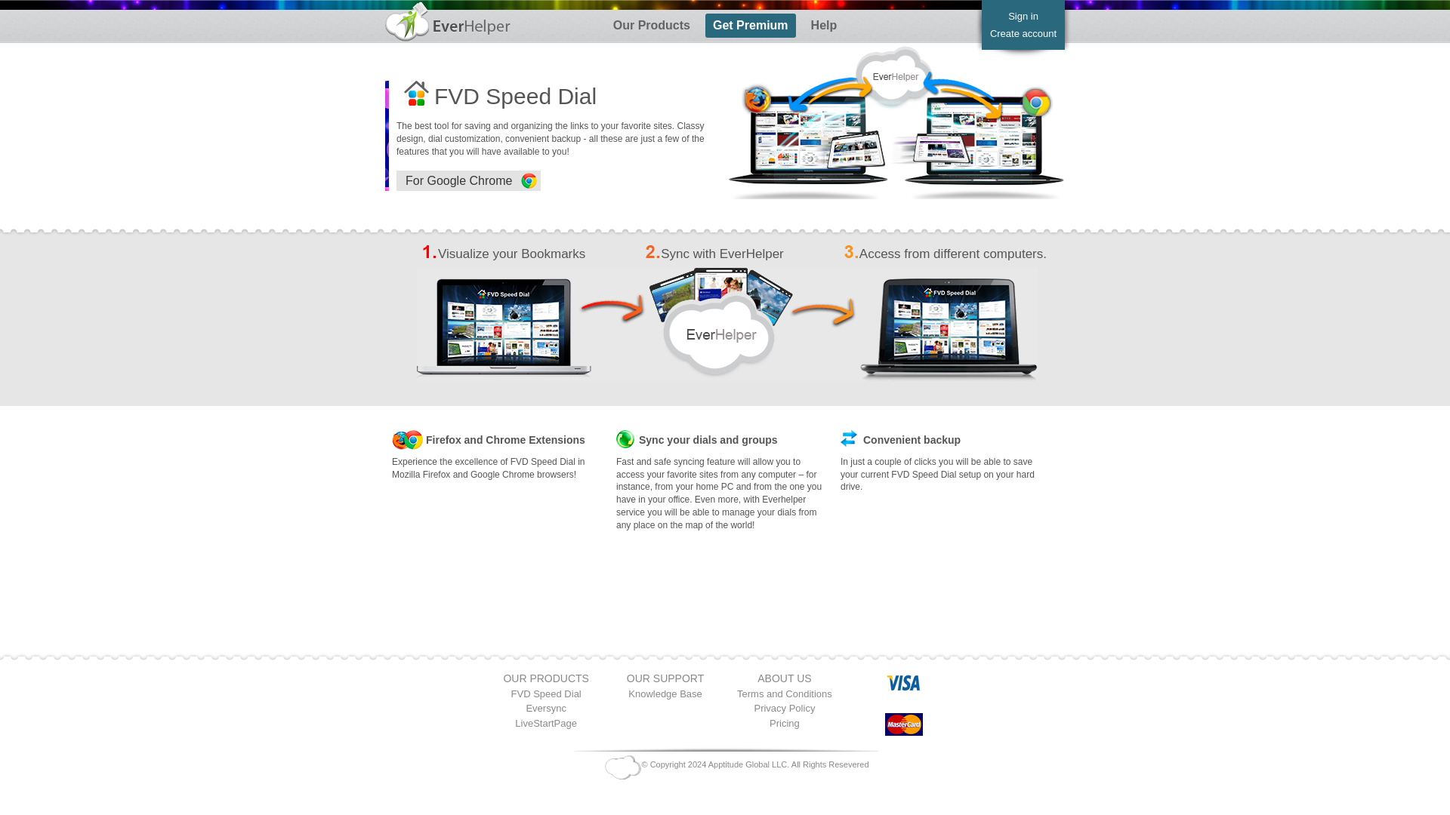 The image size is (1450, 815). I want to click on FVD Speed Dial, so click(546, 693).